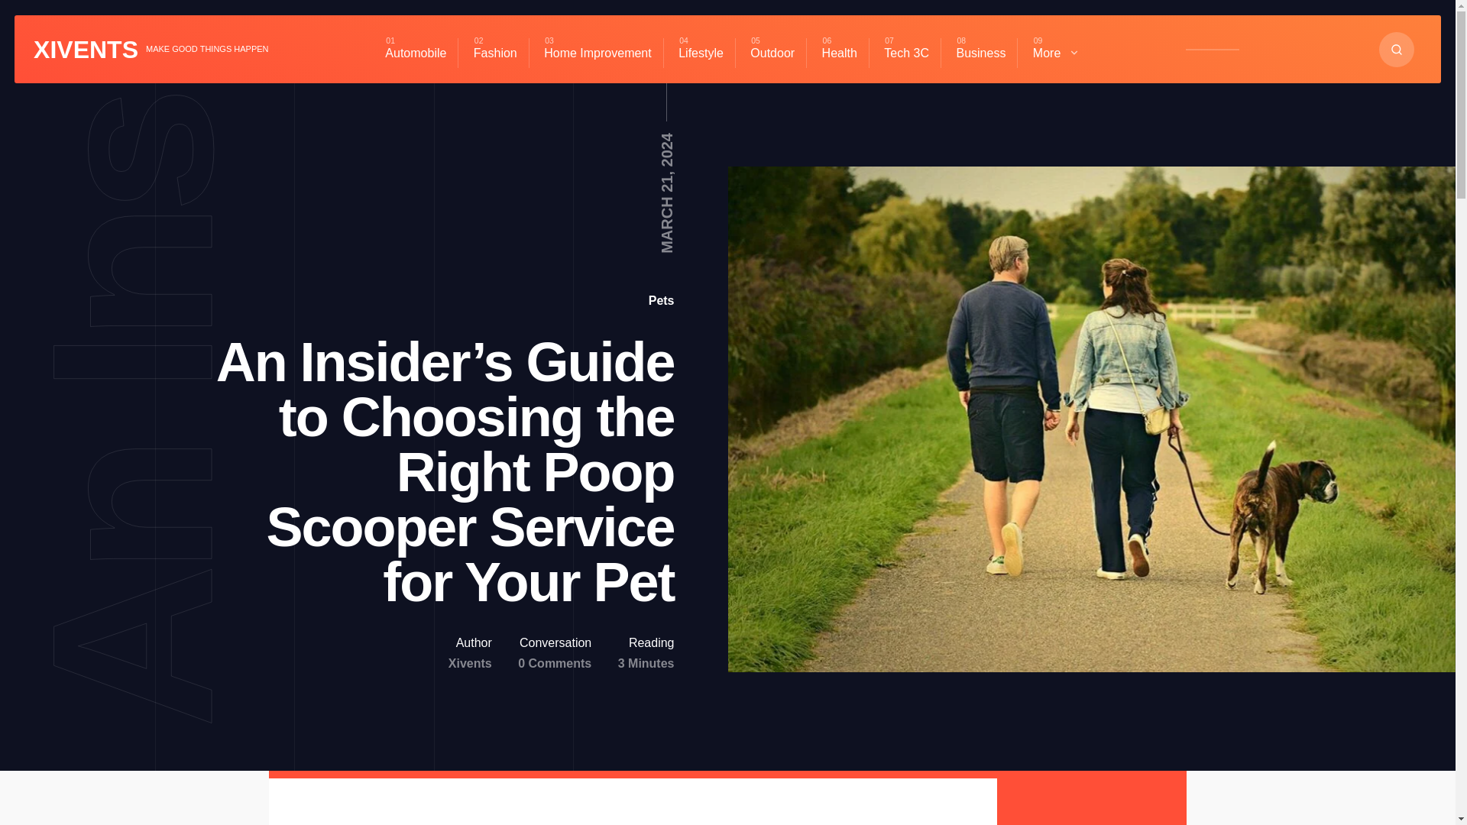  What do you see at coordinates (662, 299) in the screenshot?
I see `Pets` at bounding box center [662, 299].